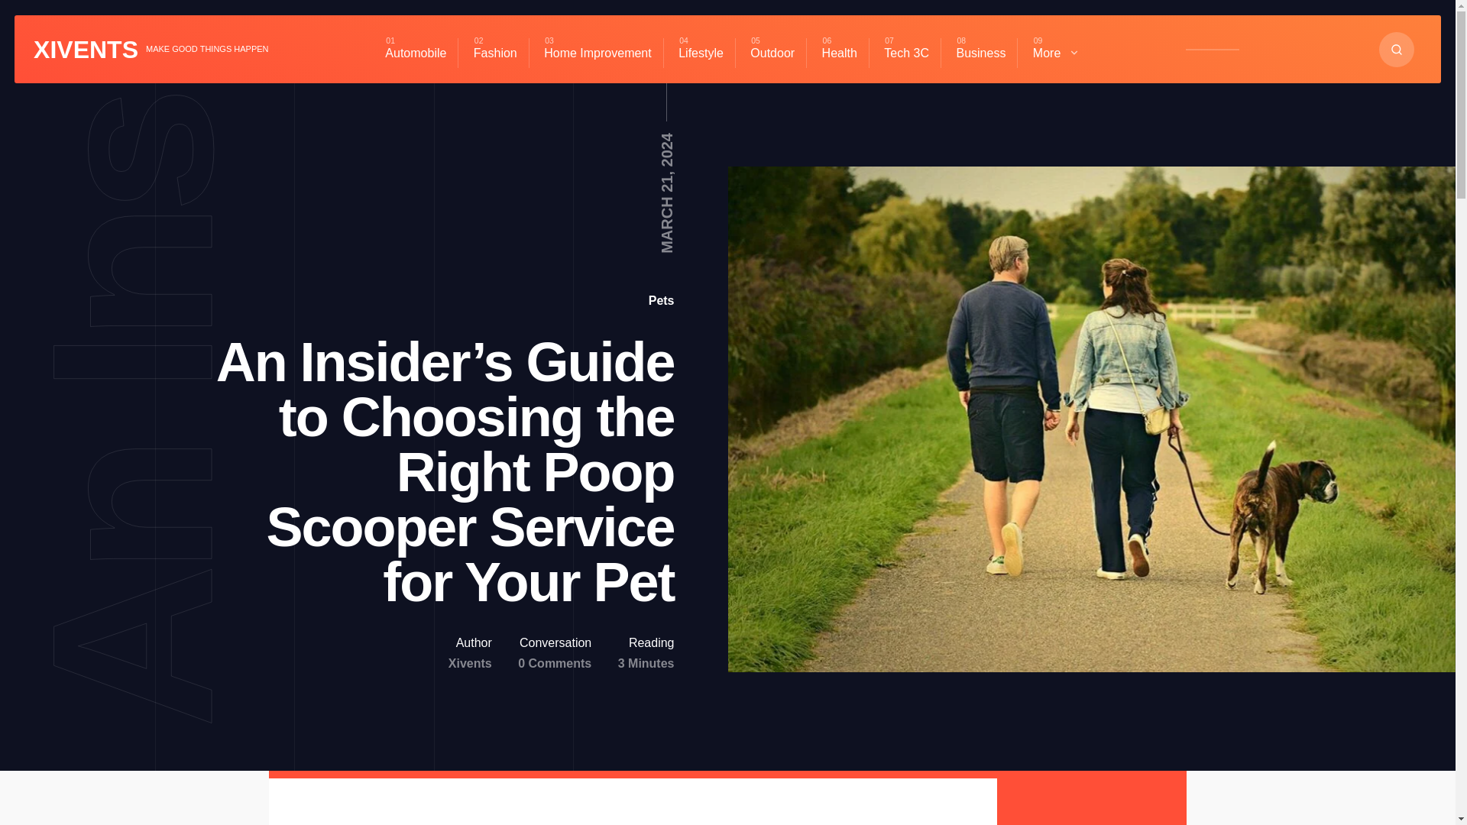  What do you see at coordinates (662, 299) in the screenshot?
I see `Pets` at bounding box center [662, 299].